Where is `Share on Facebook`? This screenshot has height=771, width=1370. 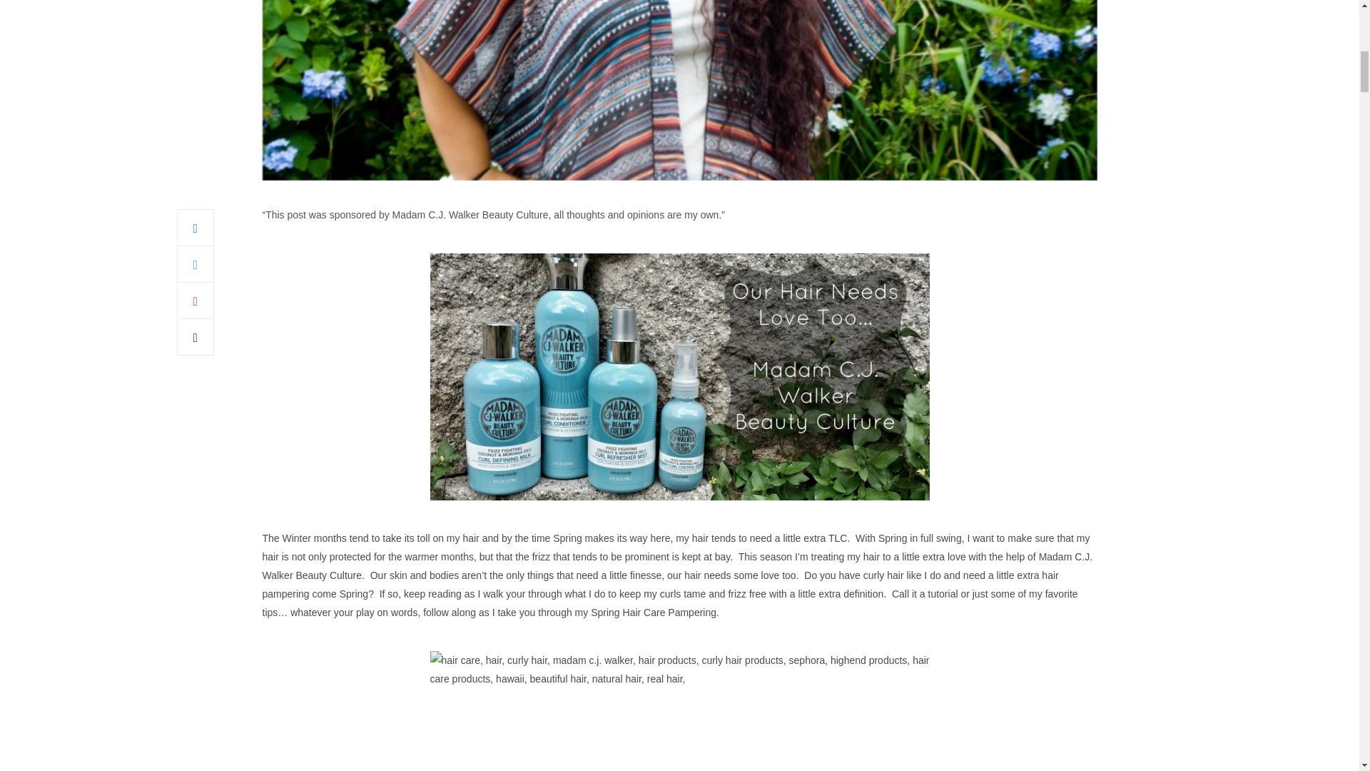 Share on Facebook is located at coordinates (195, 227).